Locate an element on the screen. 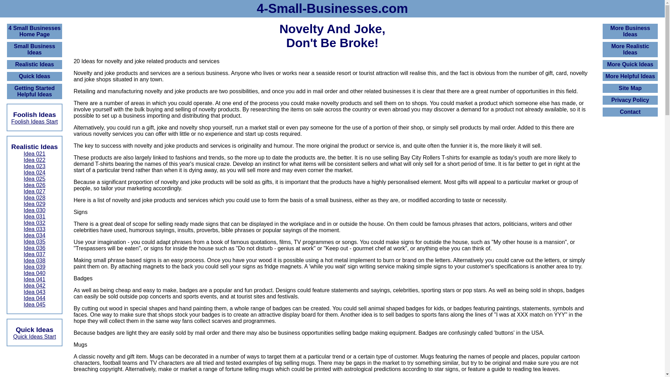  Getting Started Helpful Ideas is located at coordinates (35, 91).